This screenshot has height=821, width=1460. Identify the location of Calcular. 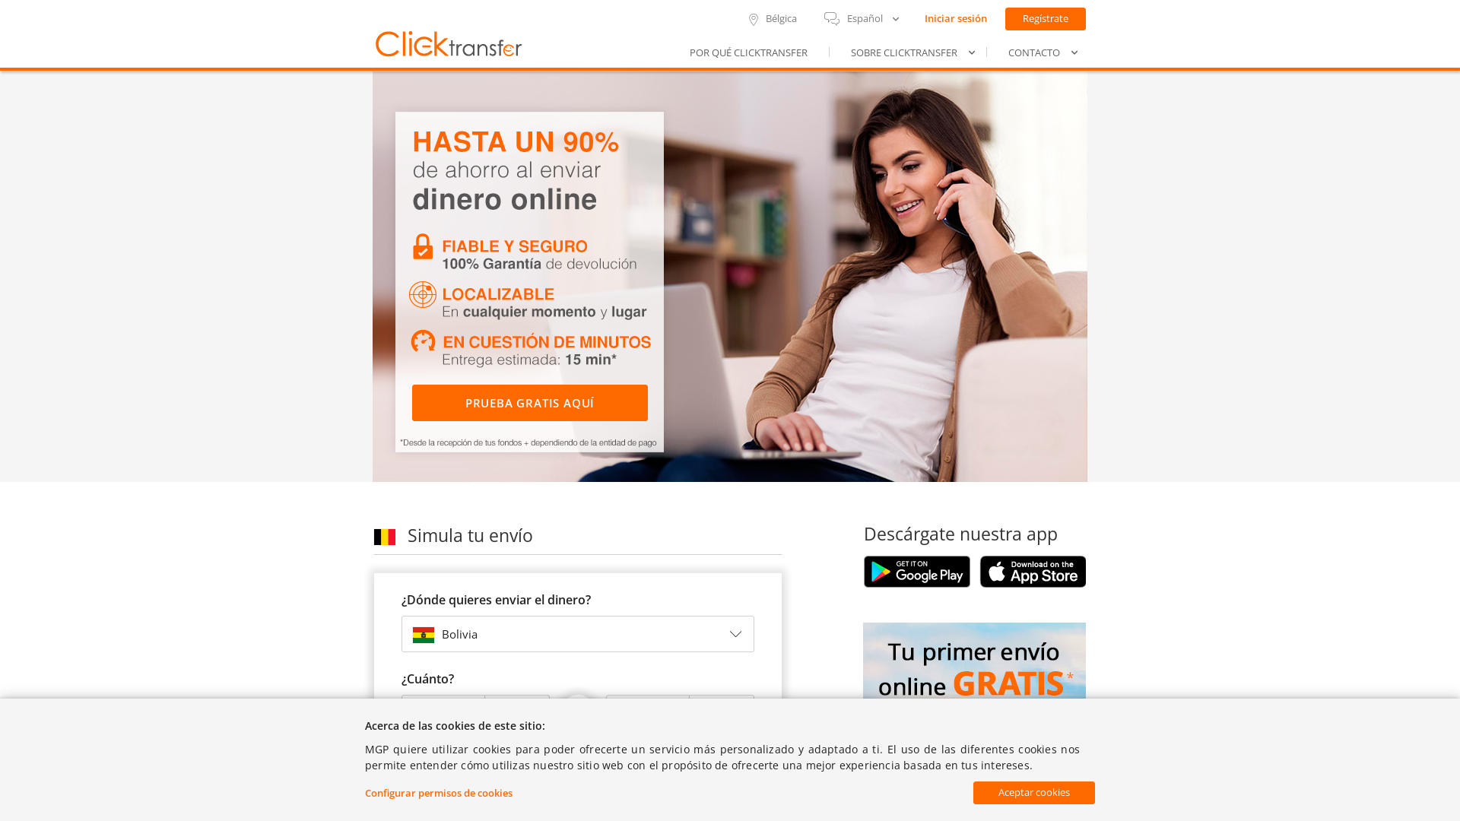
(578, 712).